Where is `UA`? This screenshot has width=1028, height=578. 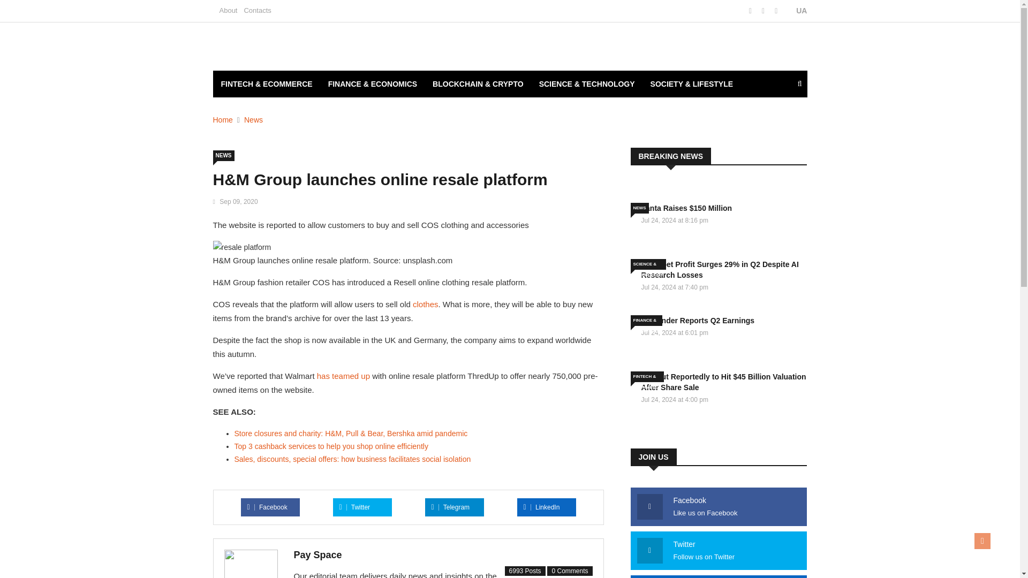 UA is located at coordinates (796, 11).